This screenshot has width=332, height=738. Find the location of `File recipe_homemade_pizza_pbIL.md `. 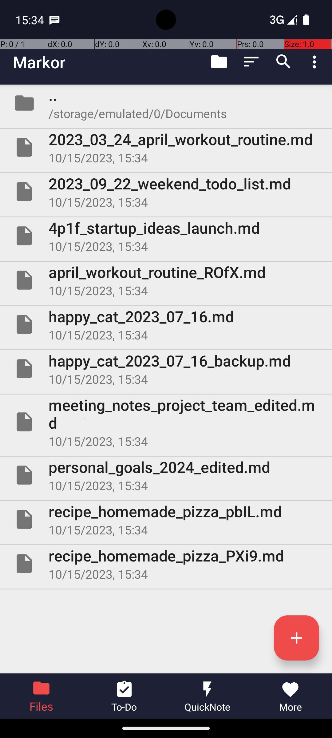

File recipe_homemade_pizza_pbIL.md  is located at coordinates (166, 519).